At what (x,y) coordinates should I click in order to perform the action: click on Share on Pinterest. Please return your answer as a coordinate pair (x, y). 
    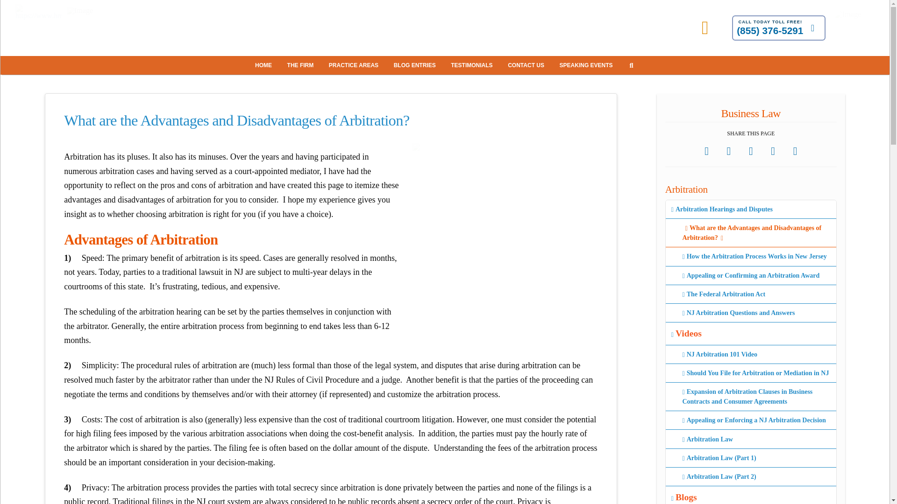
    Looking at the image, I should click on (773, 151).